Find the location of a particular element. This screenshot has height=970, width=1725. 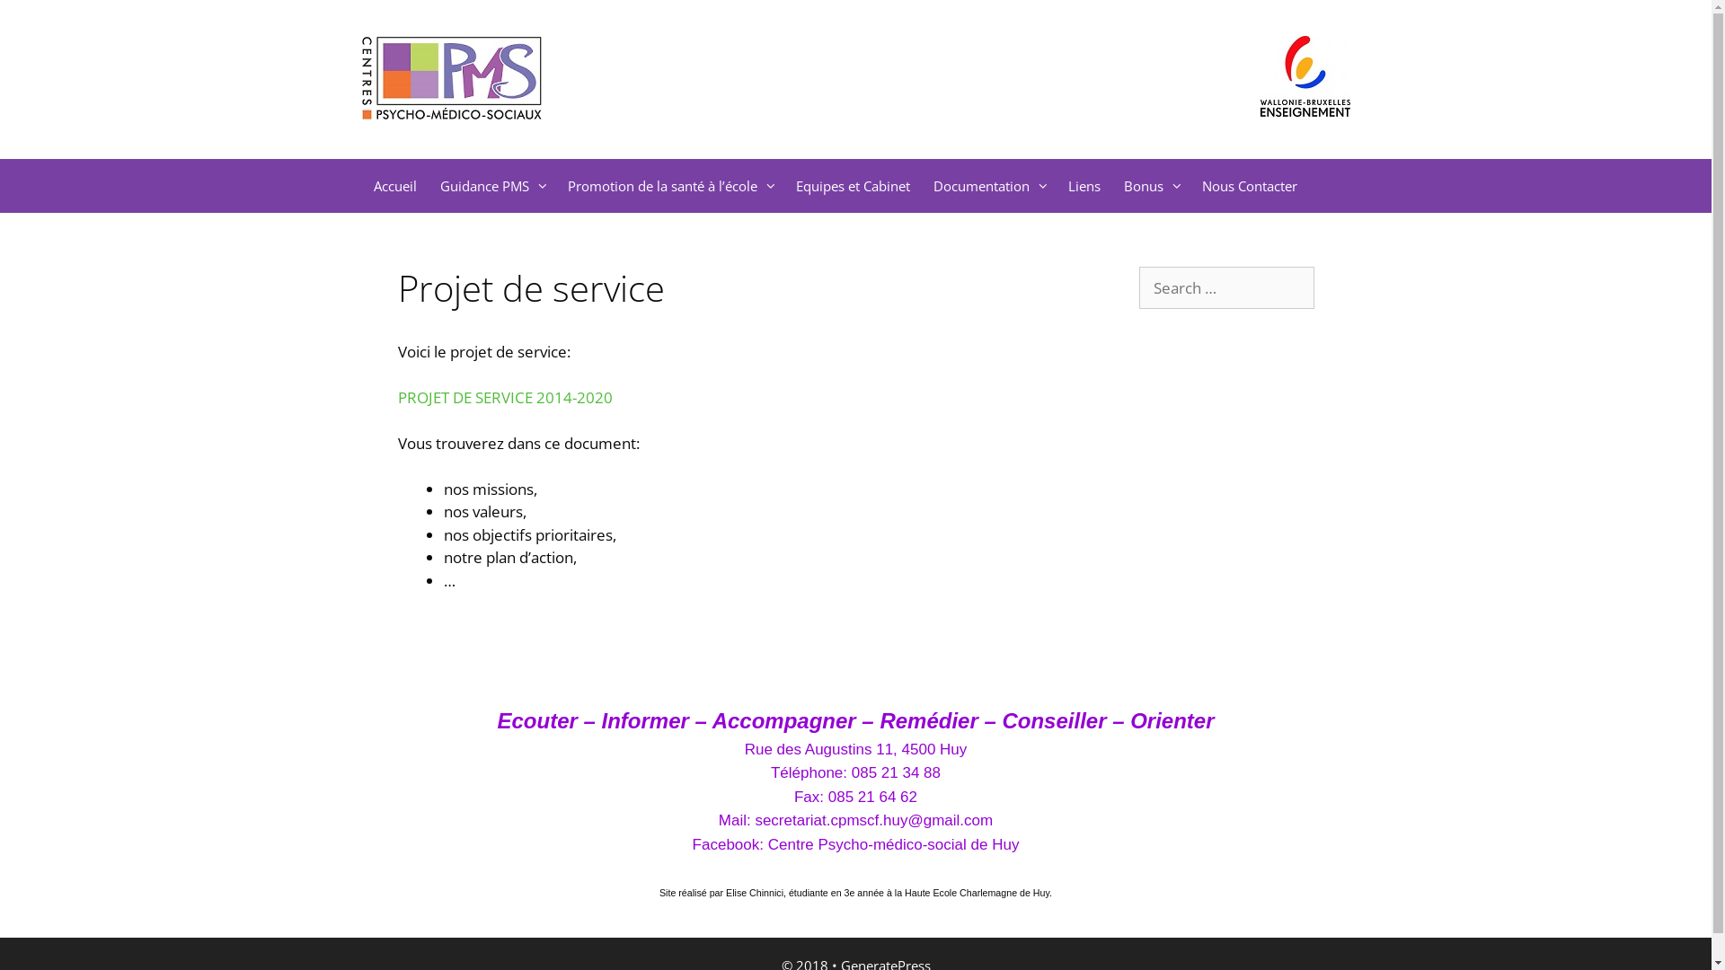

Bonus is located at coordinates (1152, 185).